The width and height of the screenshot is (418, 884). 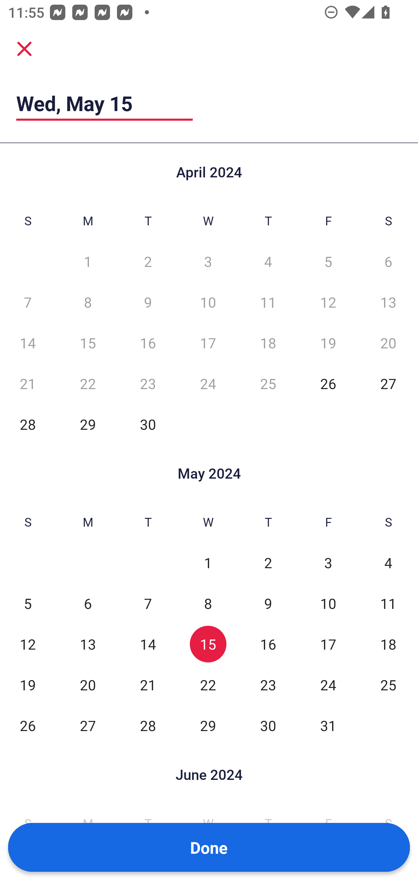 I want to click on 14 Sun, Apr 14, Not Selected, so click(x=28, y=343).